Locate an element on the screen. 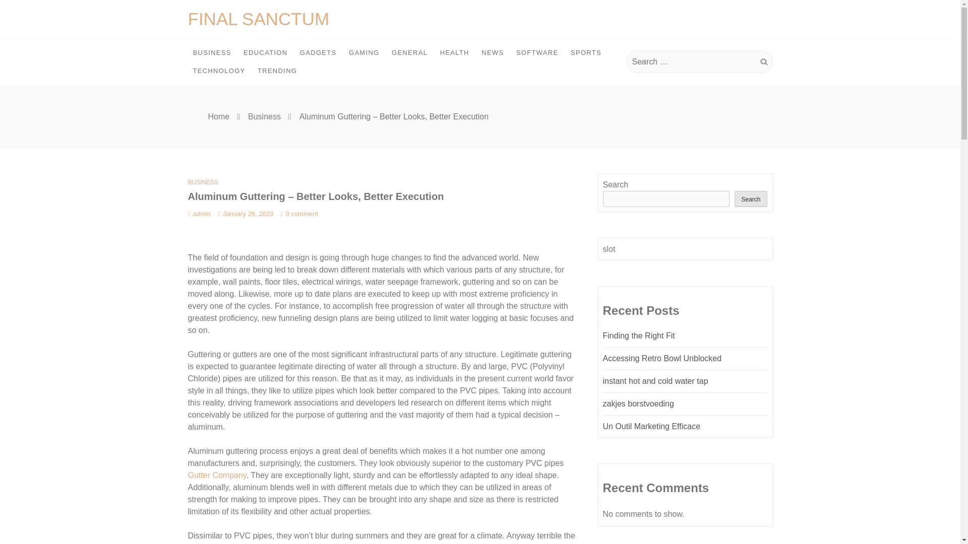  NEWS is located at coordinates (492, 53).